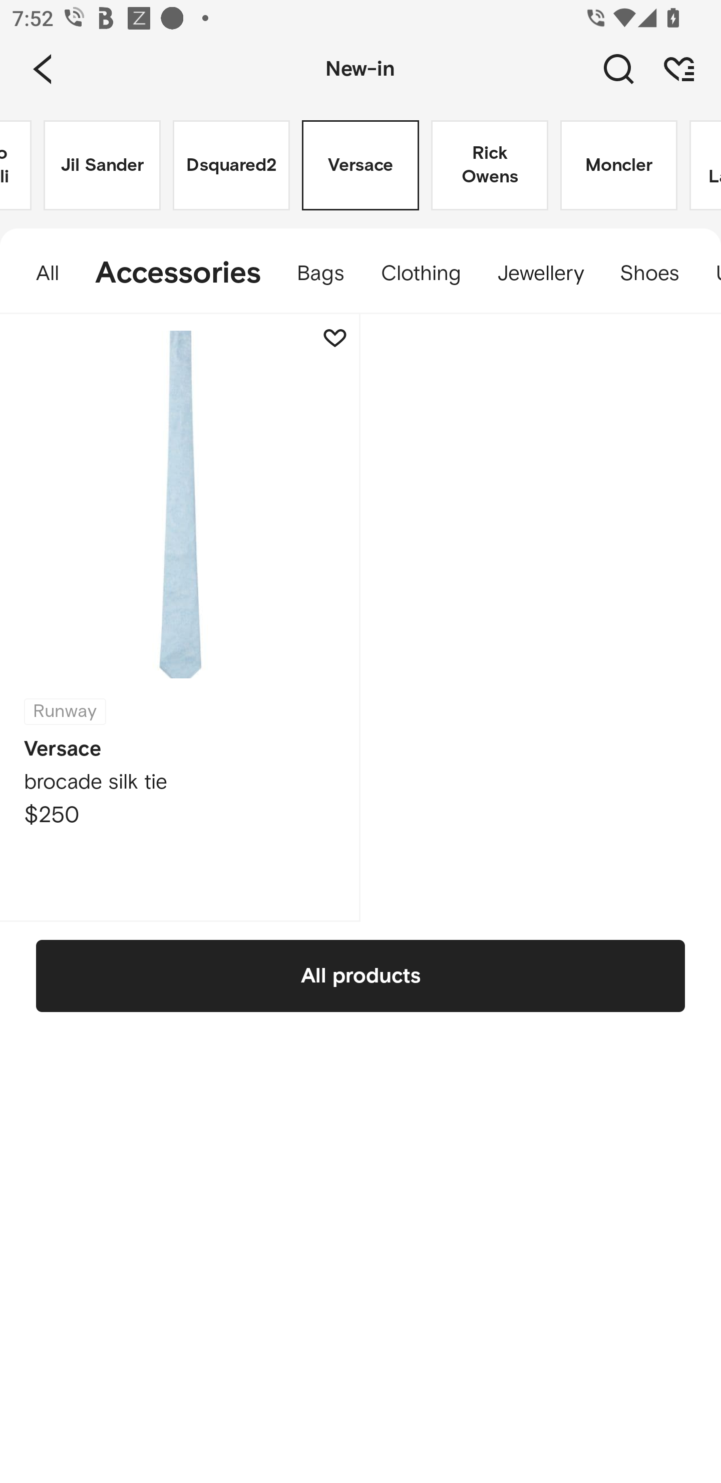  What do you see at coordinates (39, 274) in the screenshot?
I see `All` at bounding box center [39, 274].